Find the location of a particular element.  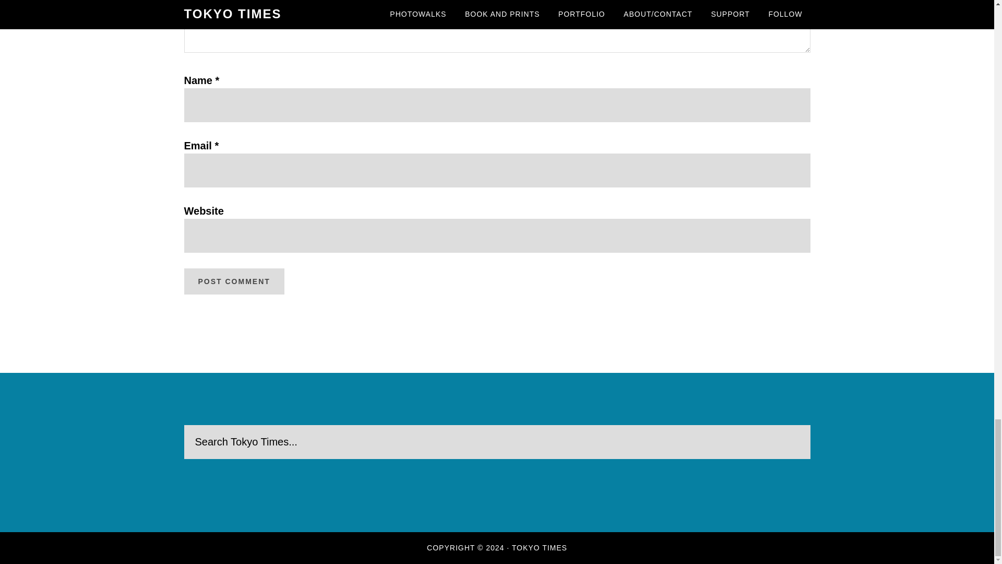

TOKYO TIMES is located at coordinates (540, 548).